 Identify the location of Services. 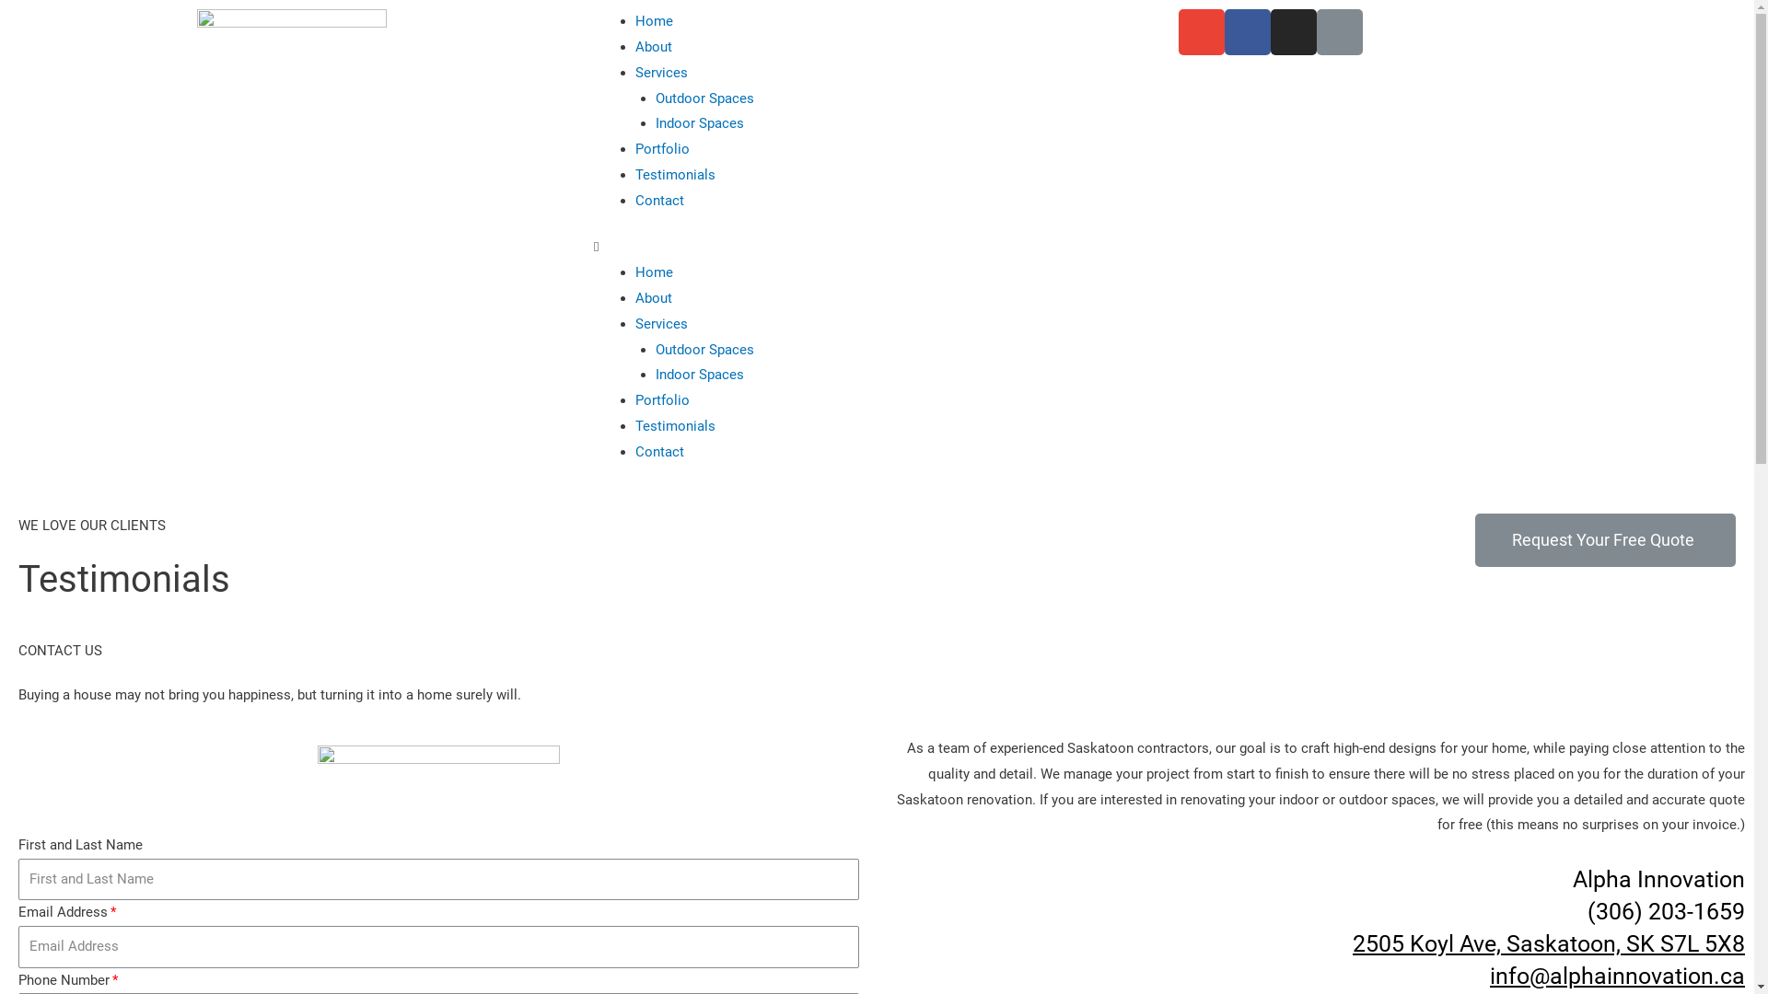
(661, 73).